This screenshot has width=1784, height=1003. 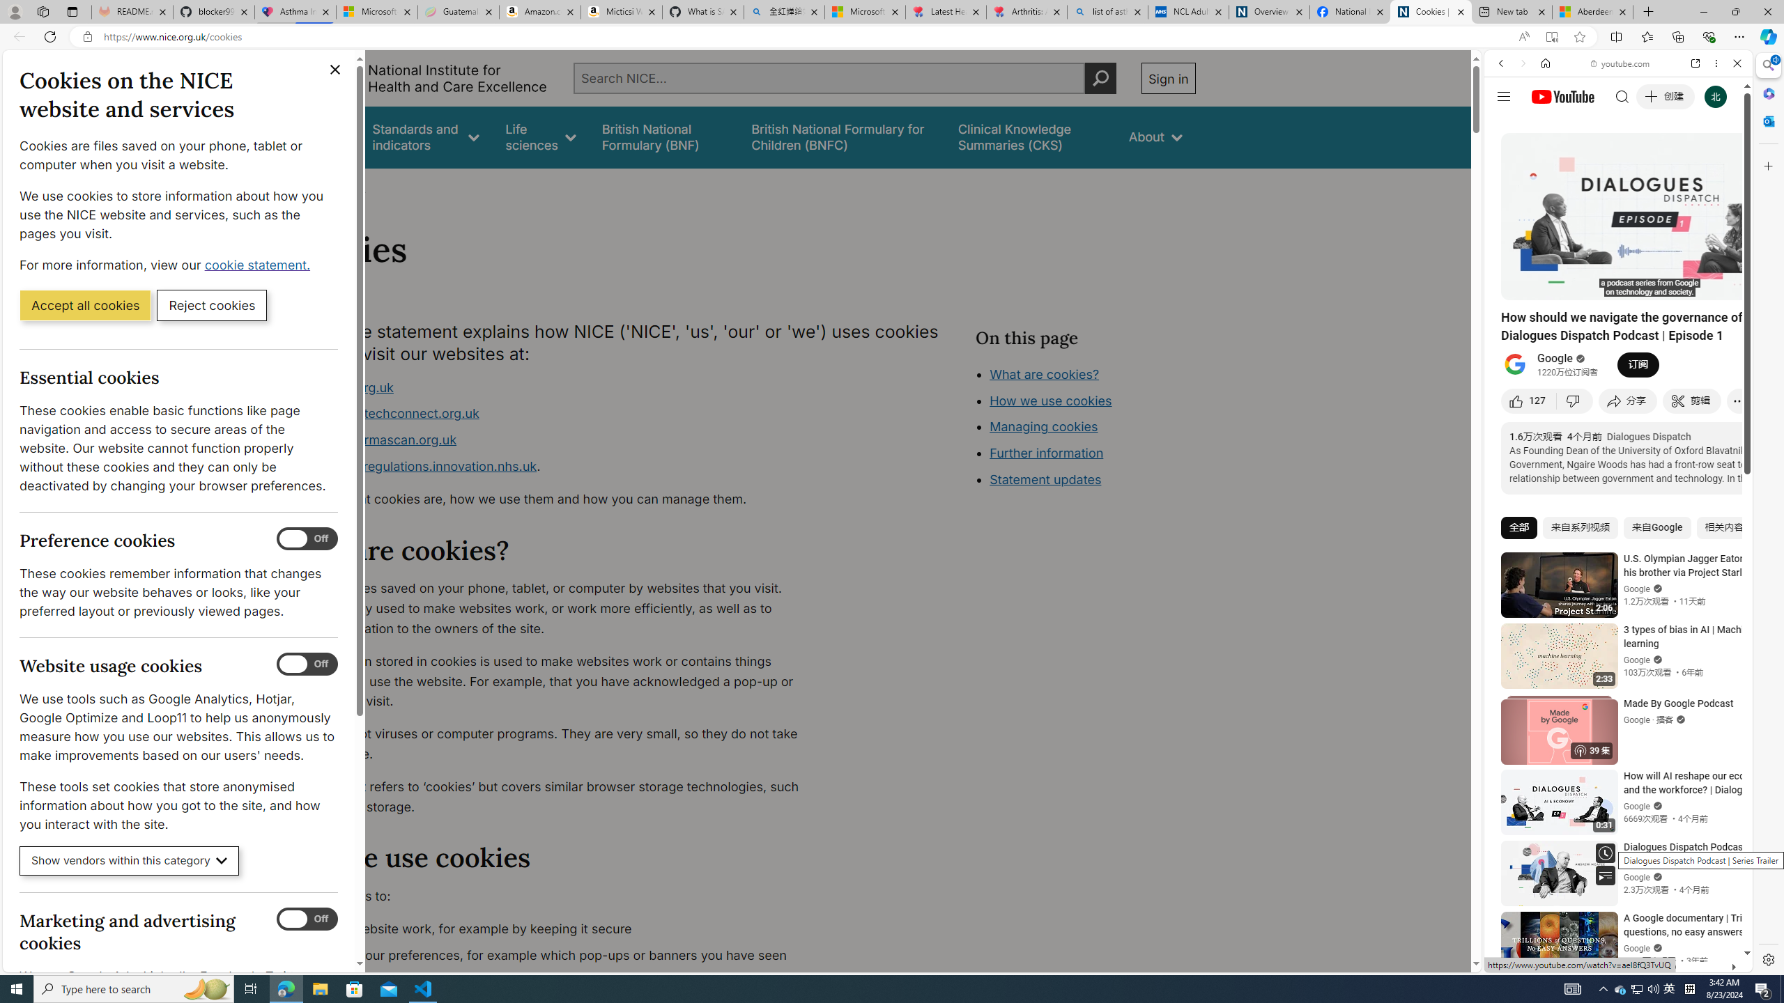 What do you see at coordinates (1613, 687) in the screenshot?
I see `YouTube - YouTube` at bounding box center [1613, 687].